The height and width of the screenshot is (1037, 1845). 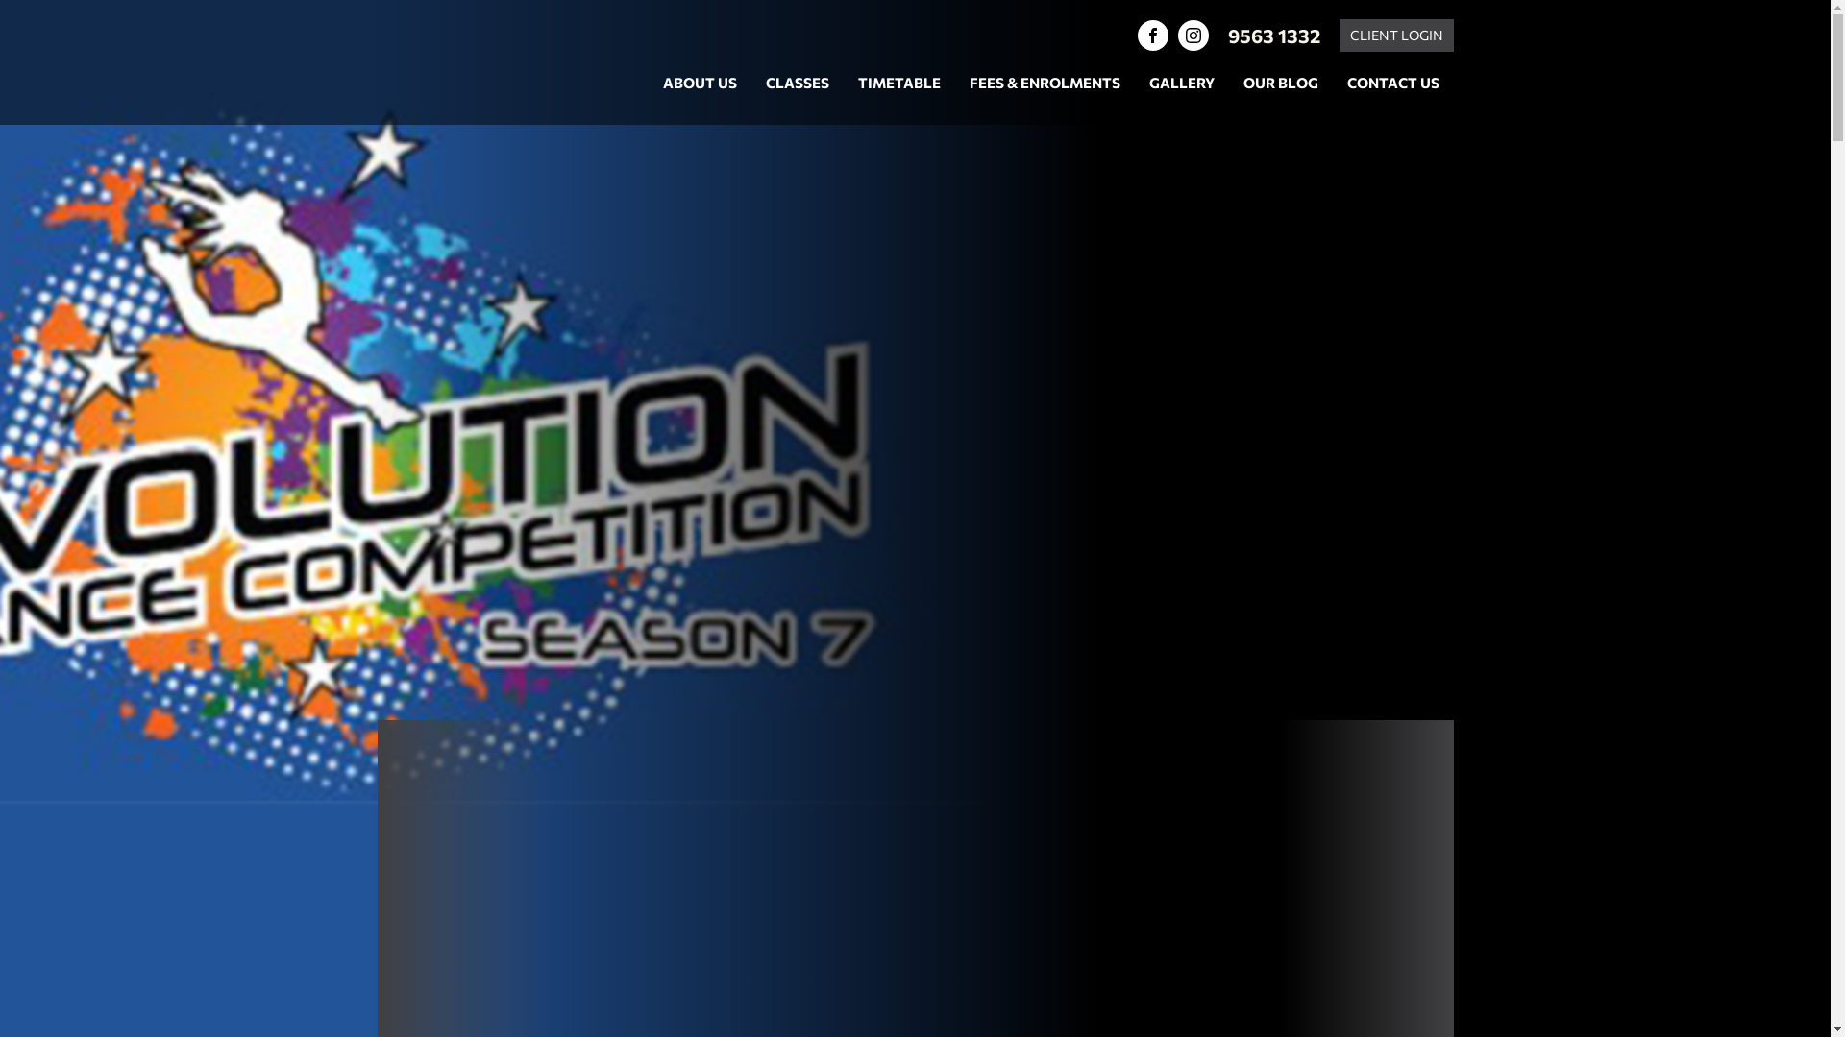 I want to click on CLIENT LOGIN, so click(x=1397, y=36).